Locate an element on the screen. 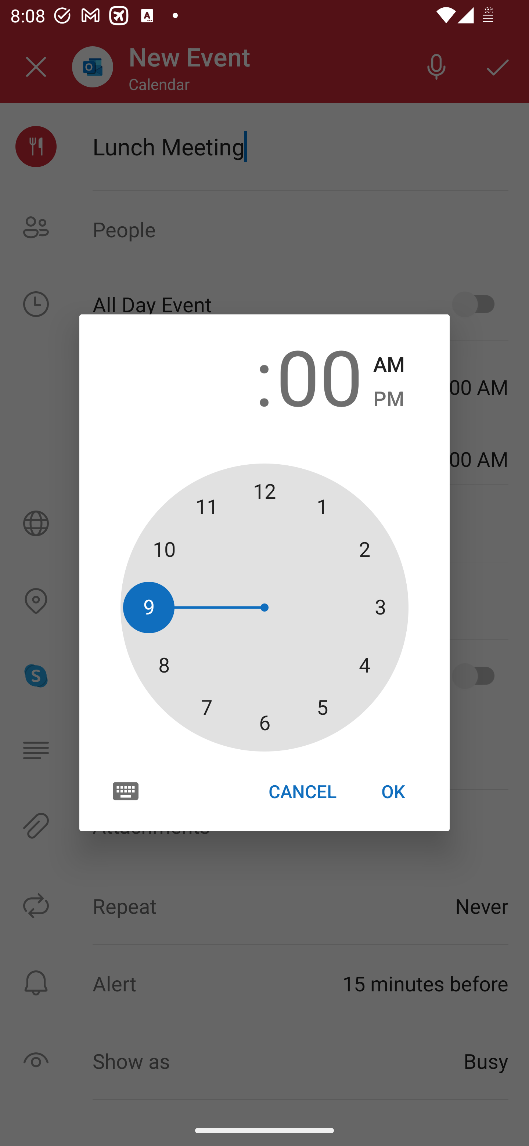  PM is located at coordinates (389, 399).